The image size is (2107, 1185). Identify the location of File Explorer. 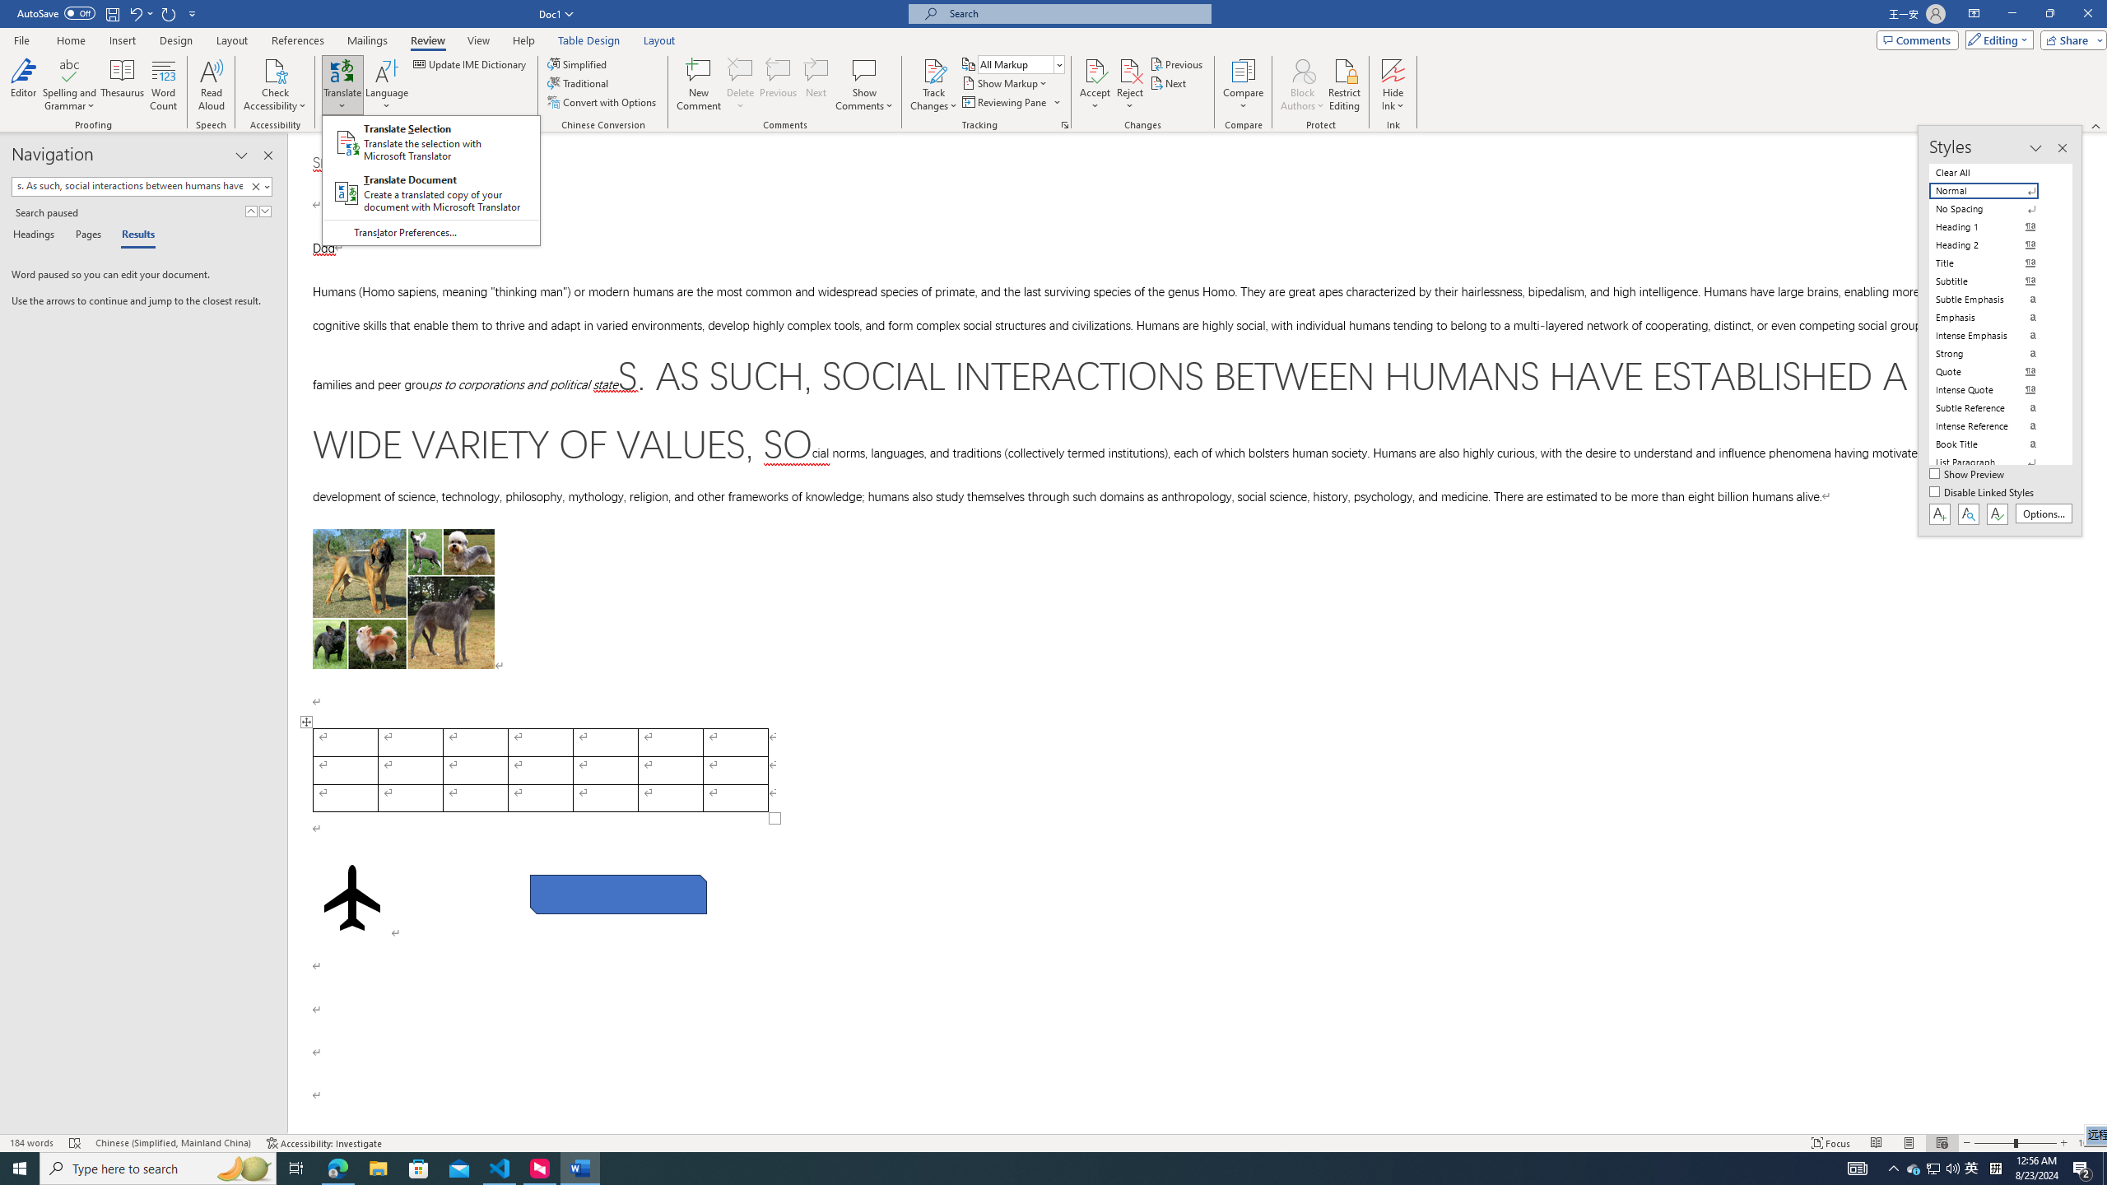
(378, 1169).